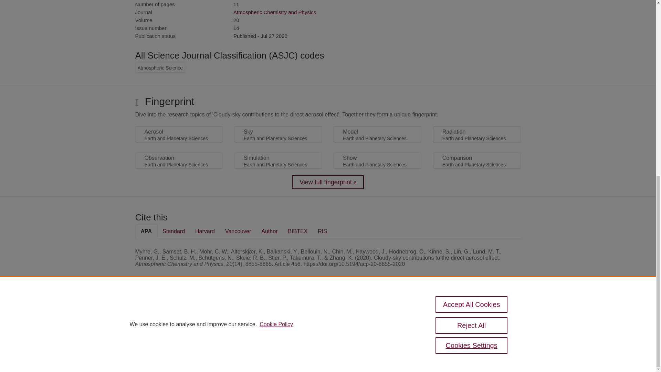  What do you see at coordinates (179, 312) in the screenshot?
I see `Scopus` at bounding box center [179, 312].